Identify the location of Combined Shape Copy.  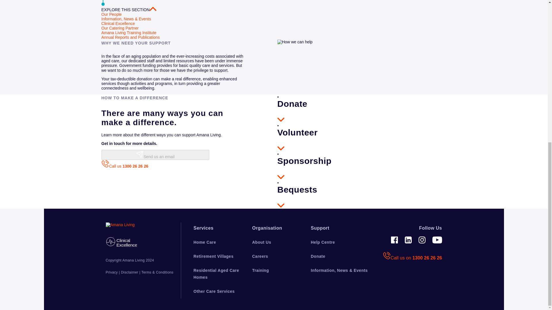
(281, 206).